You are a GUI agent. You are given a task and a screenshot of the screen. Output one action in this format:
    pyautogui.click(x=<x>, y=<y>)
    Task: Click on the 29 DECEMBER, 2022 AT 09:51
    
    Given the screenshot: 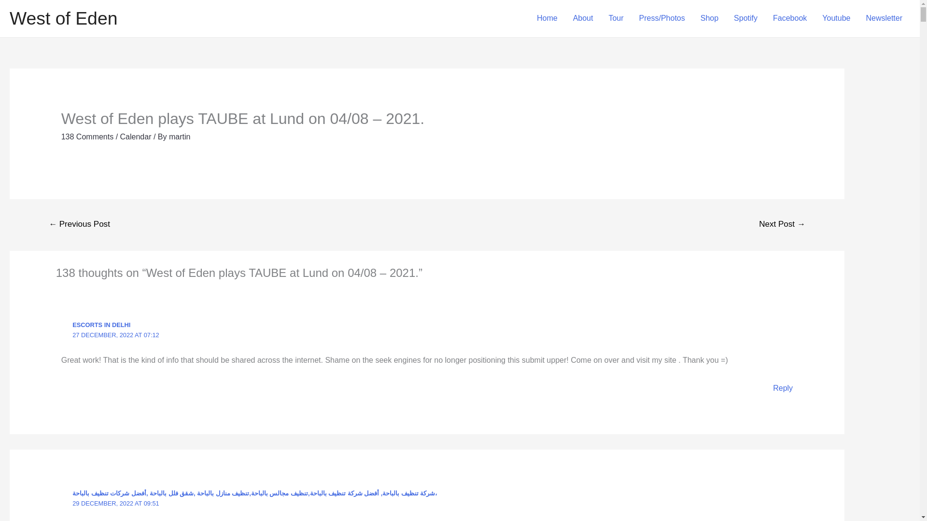 What is the action you would take?
    pyautogui.click(x=116, y=503)
    